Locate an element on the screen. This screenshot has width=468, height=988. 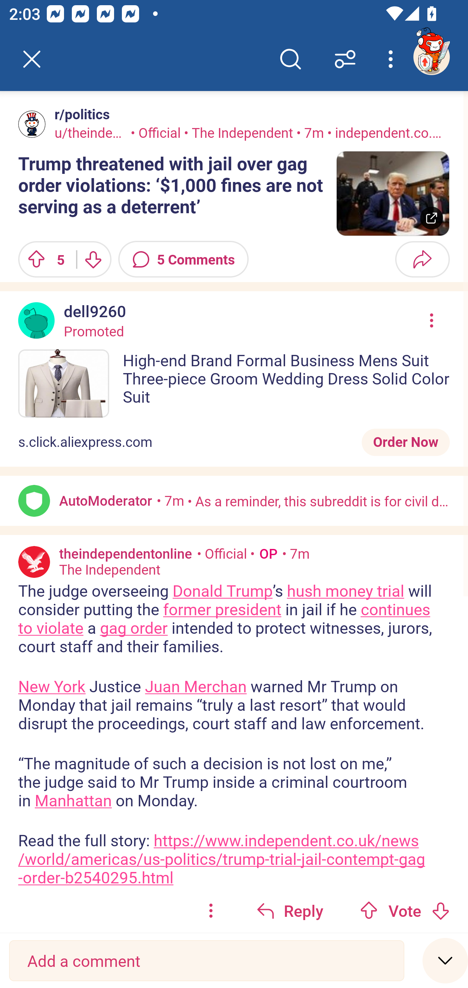
Avatar is located at coordinates (34, 500).